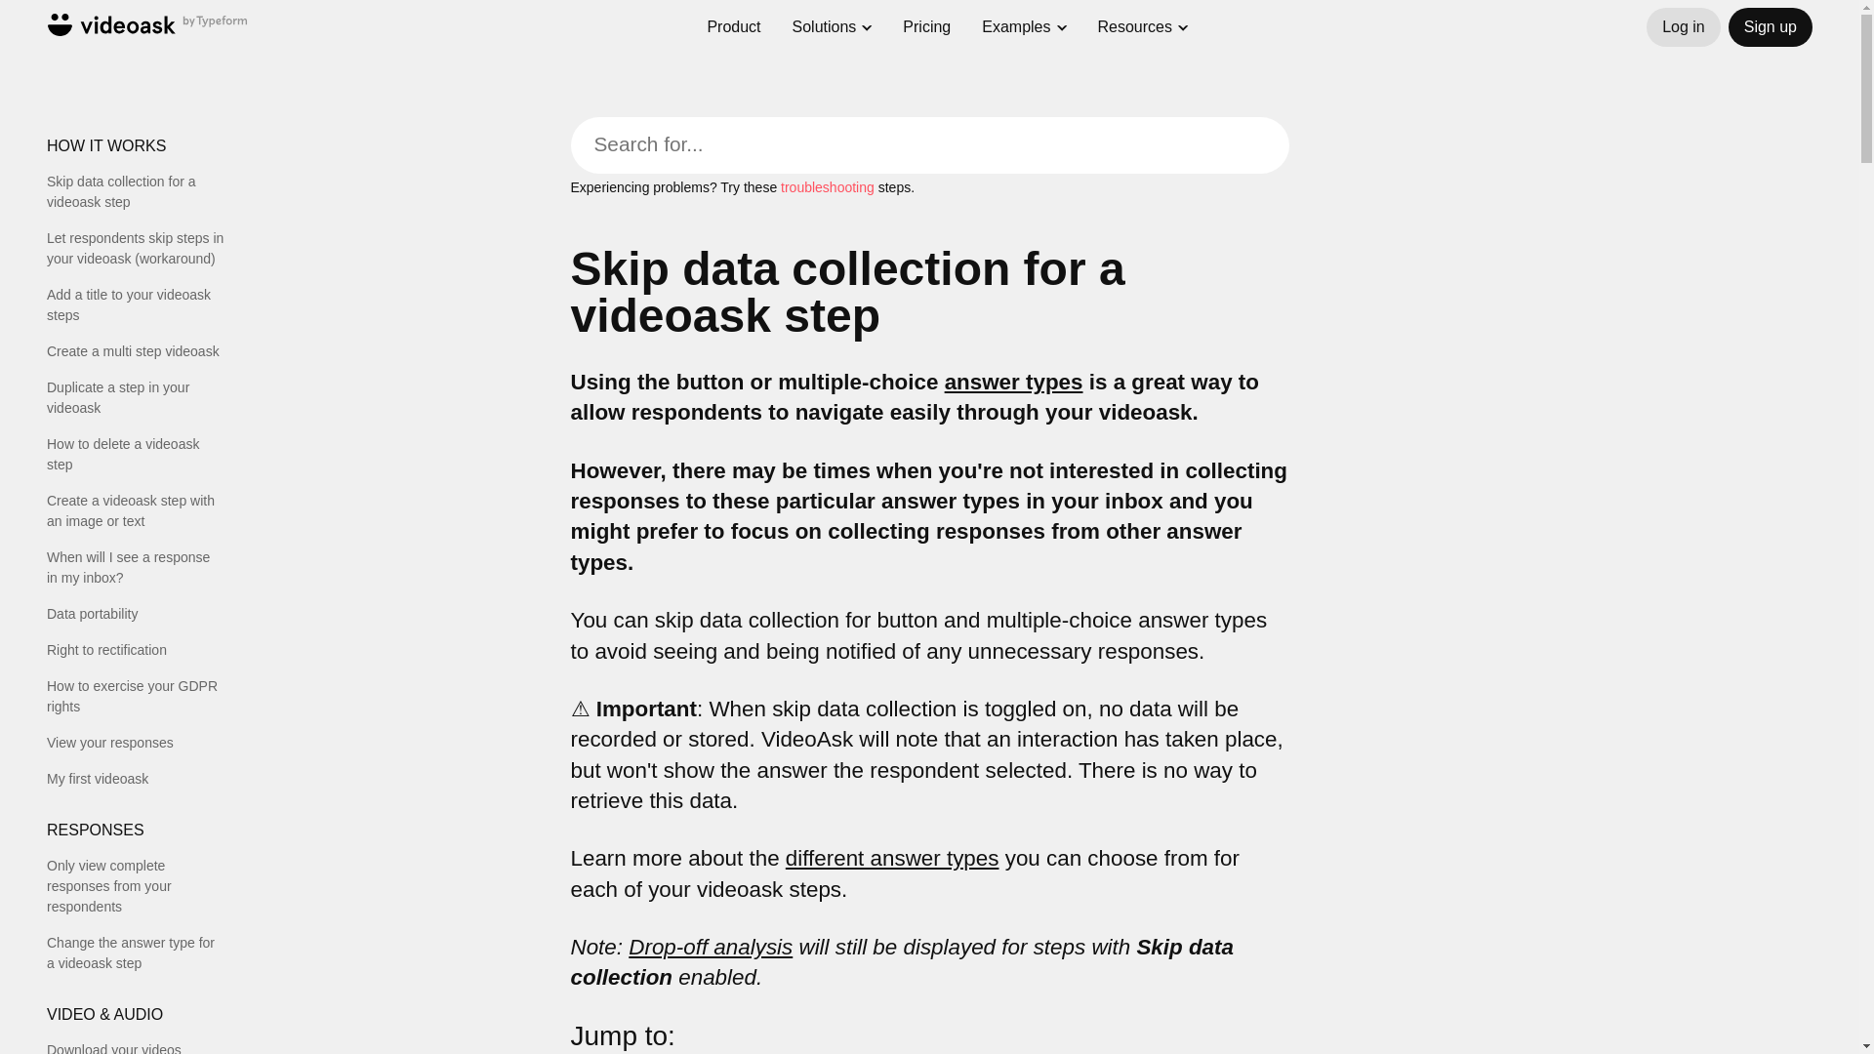 The image size is (1874, 1054). Describe the element at coordinates (136, 1046) in the screenshot. I see `Download your videos` at that location.